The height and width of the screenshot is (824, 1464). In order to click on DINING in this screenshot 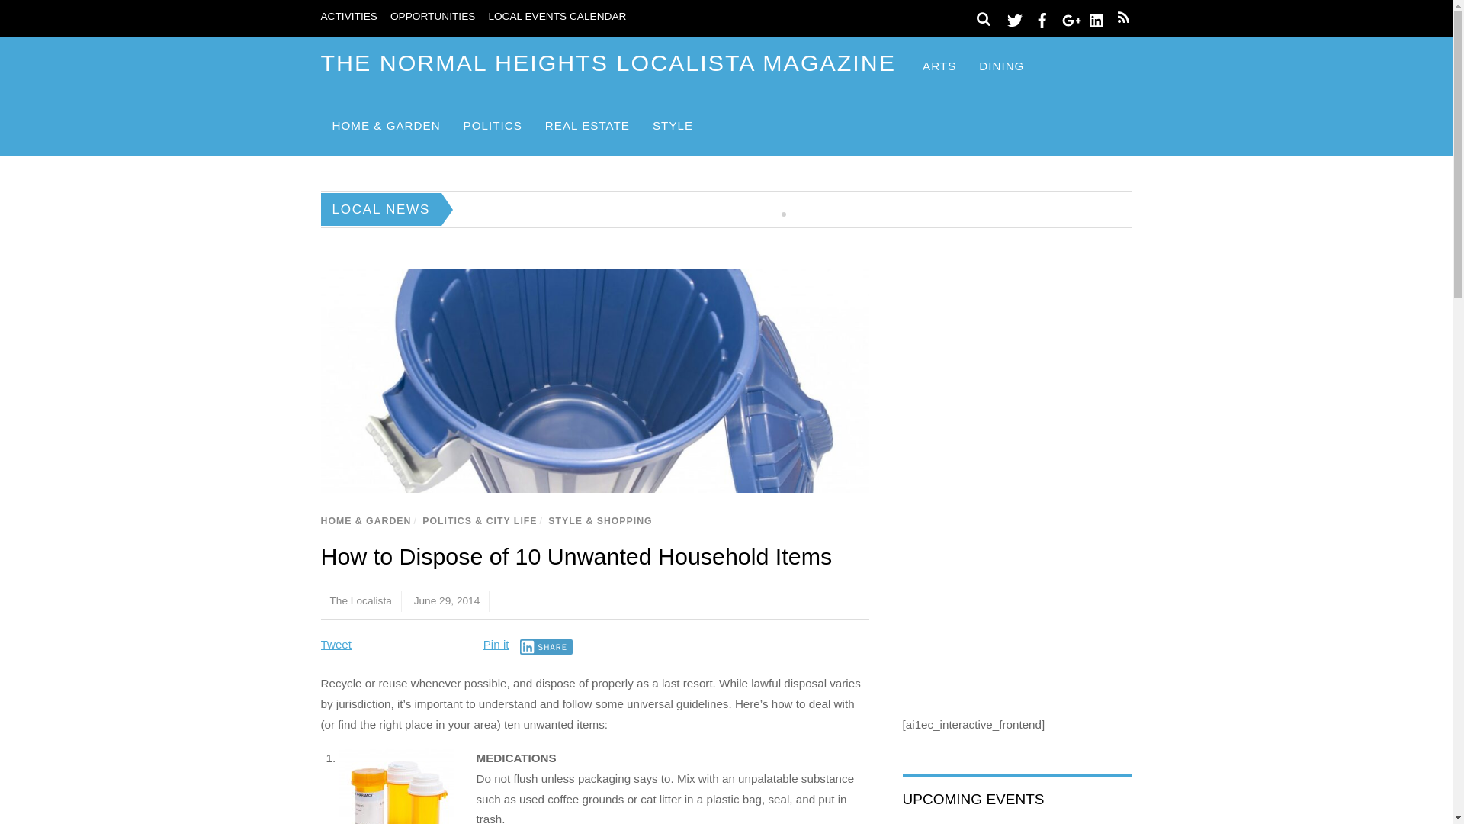, I will do `click(1001, 66)`.